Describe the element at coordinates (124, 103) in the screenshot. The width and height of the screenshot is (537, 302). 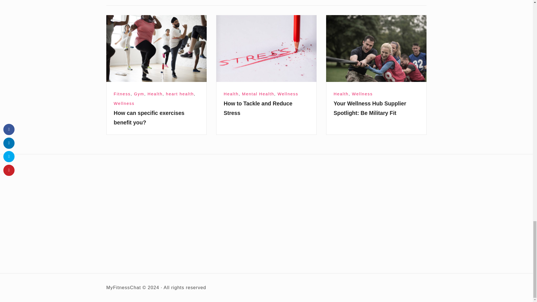
I see `Wellness` at that location.